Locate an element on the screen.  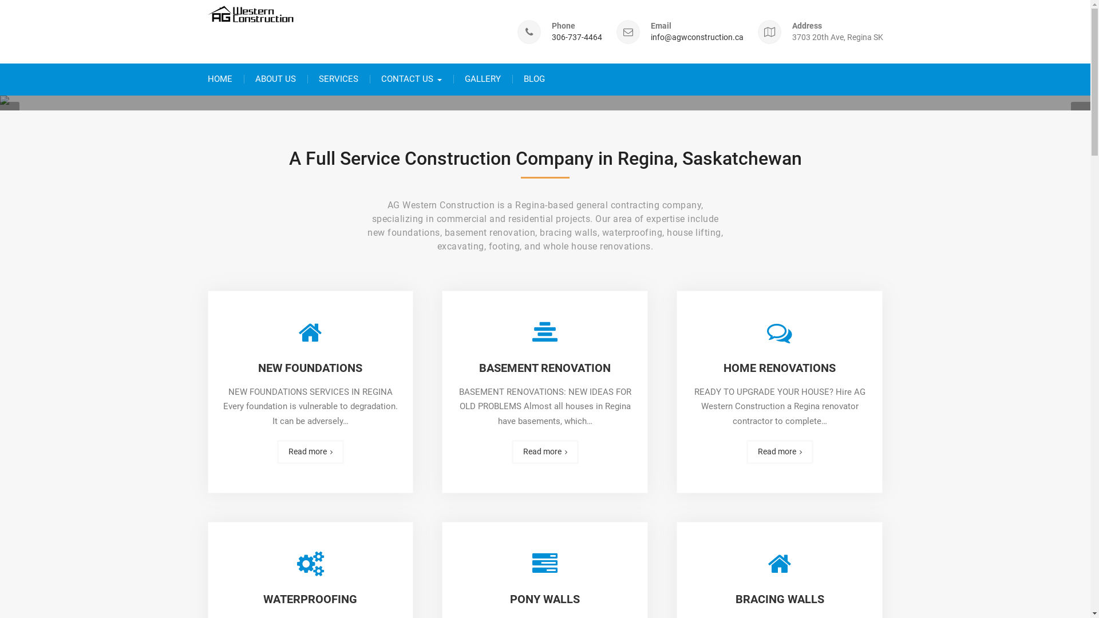
Read more is located at coordinates (780, 452).